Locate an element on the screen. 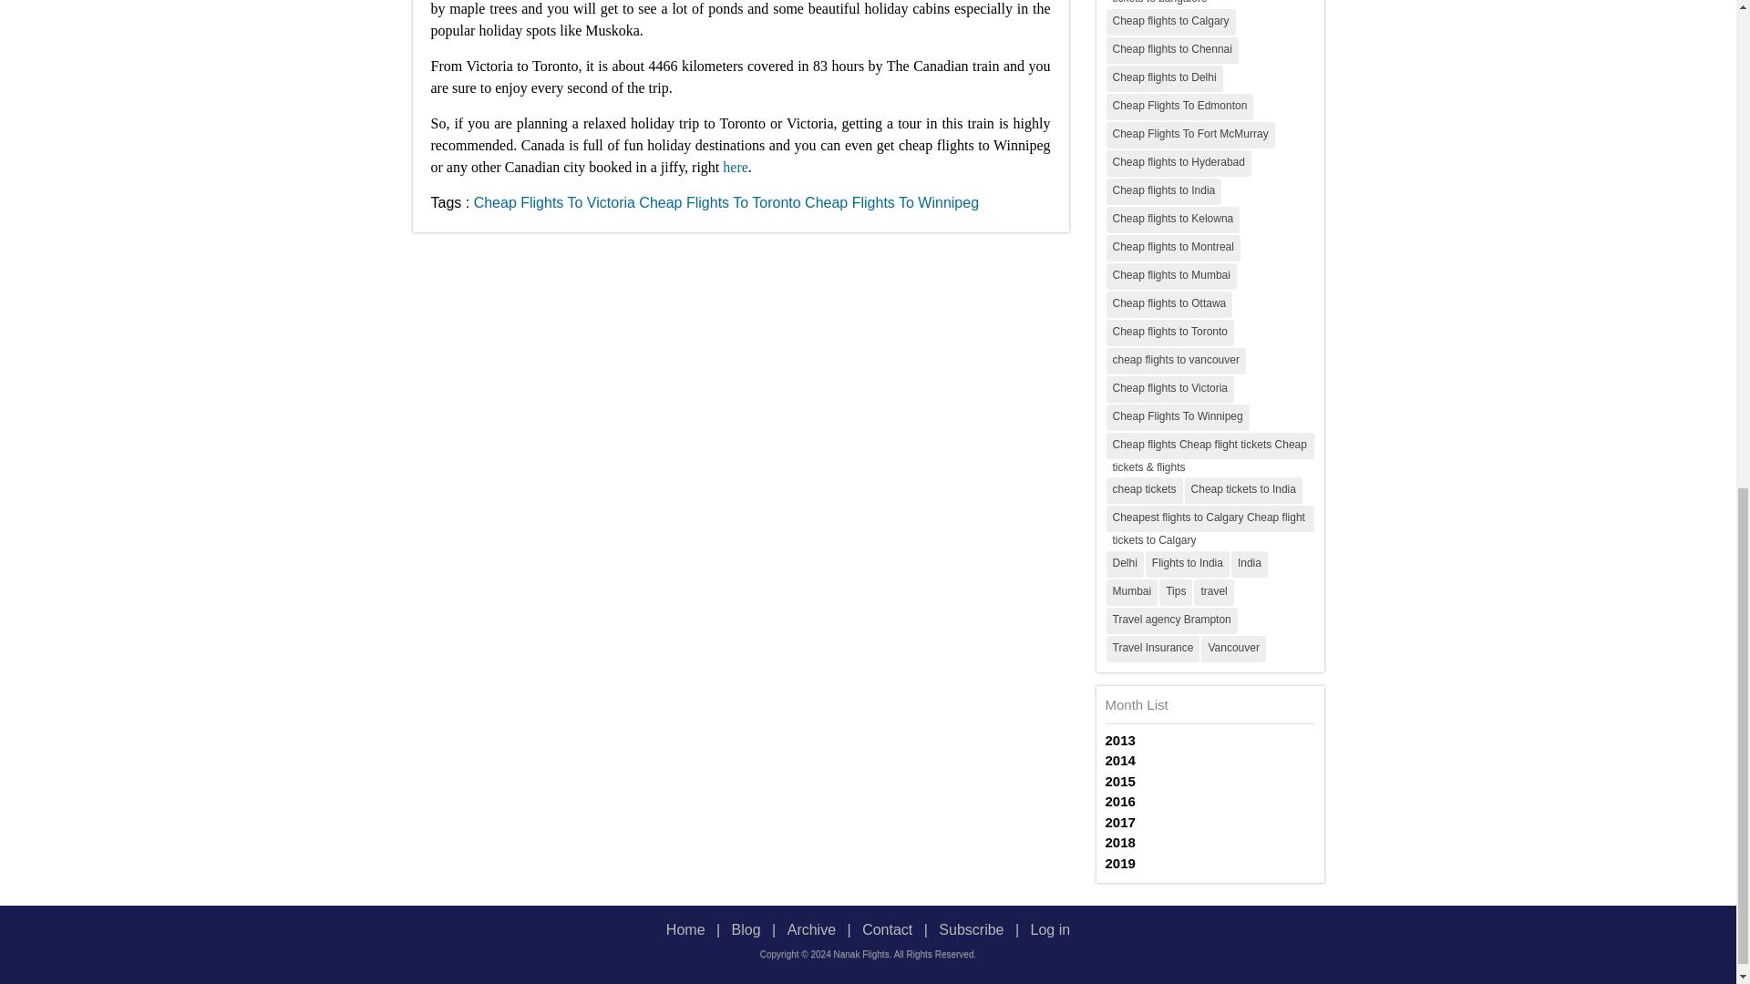 This screenshot has width=1750, height=984. Cheap flights to Kelowna is located at coordinates (1173, 219).